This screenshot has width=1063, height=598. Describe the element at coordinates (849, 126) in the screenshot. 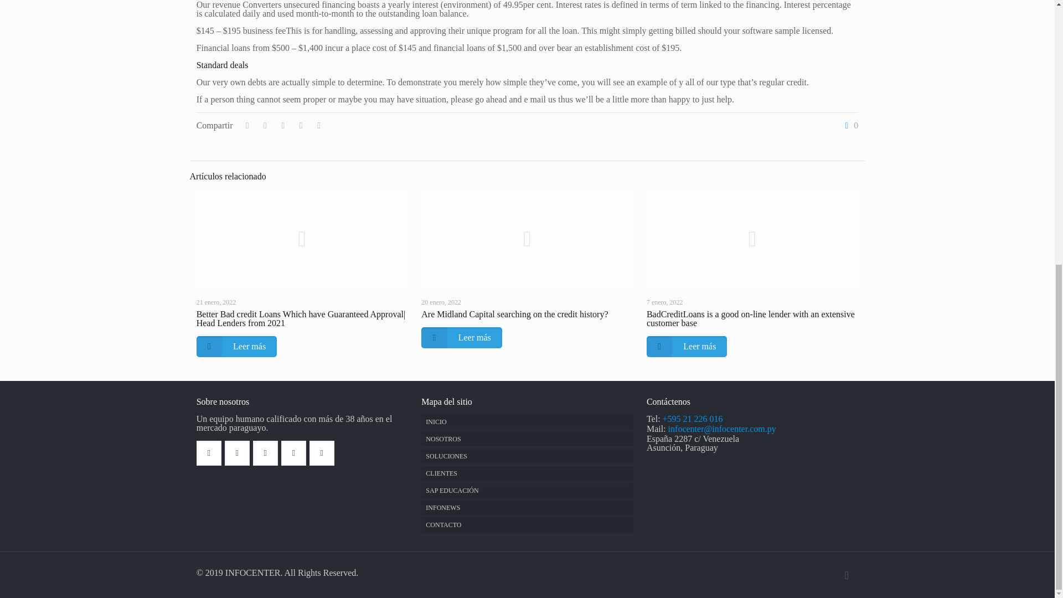

I see `0` at that location.